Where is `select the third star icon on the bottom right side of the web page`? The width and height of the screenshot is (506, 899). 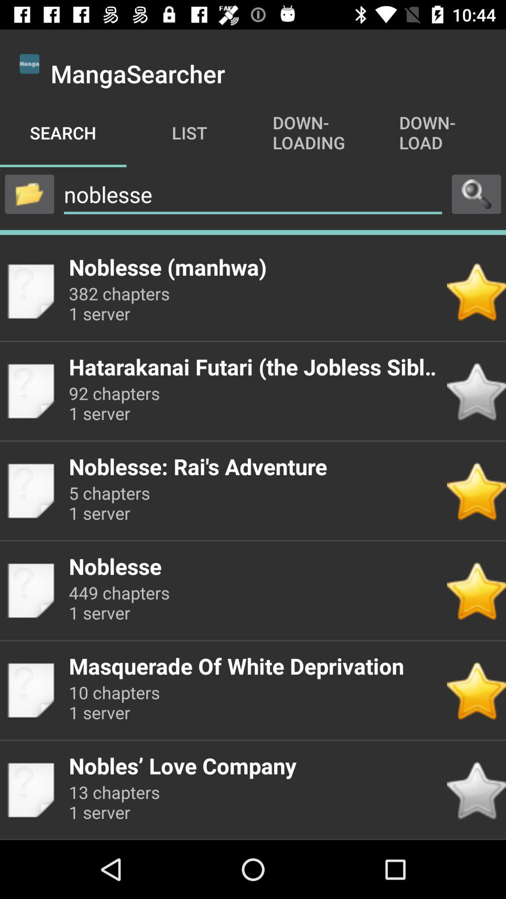
select the third star icon on the bottom right side of the web page is located at coordinates (476, 590).